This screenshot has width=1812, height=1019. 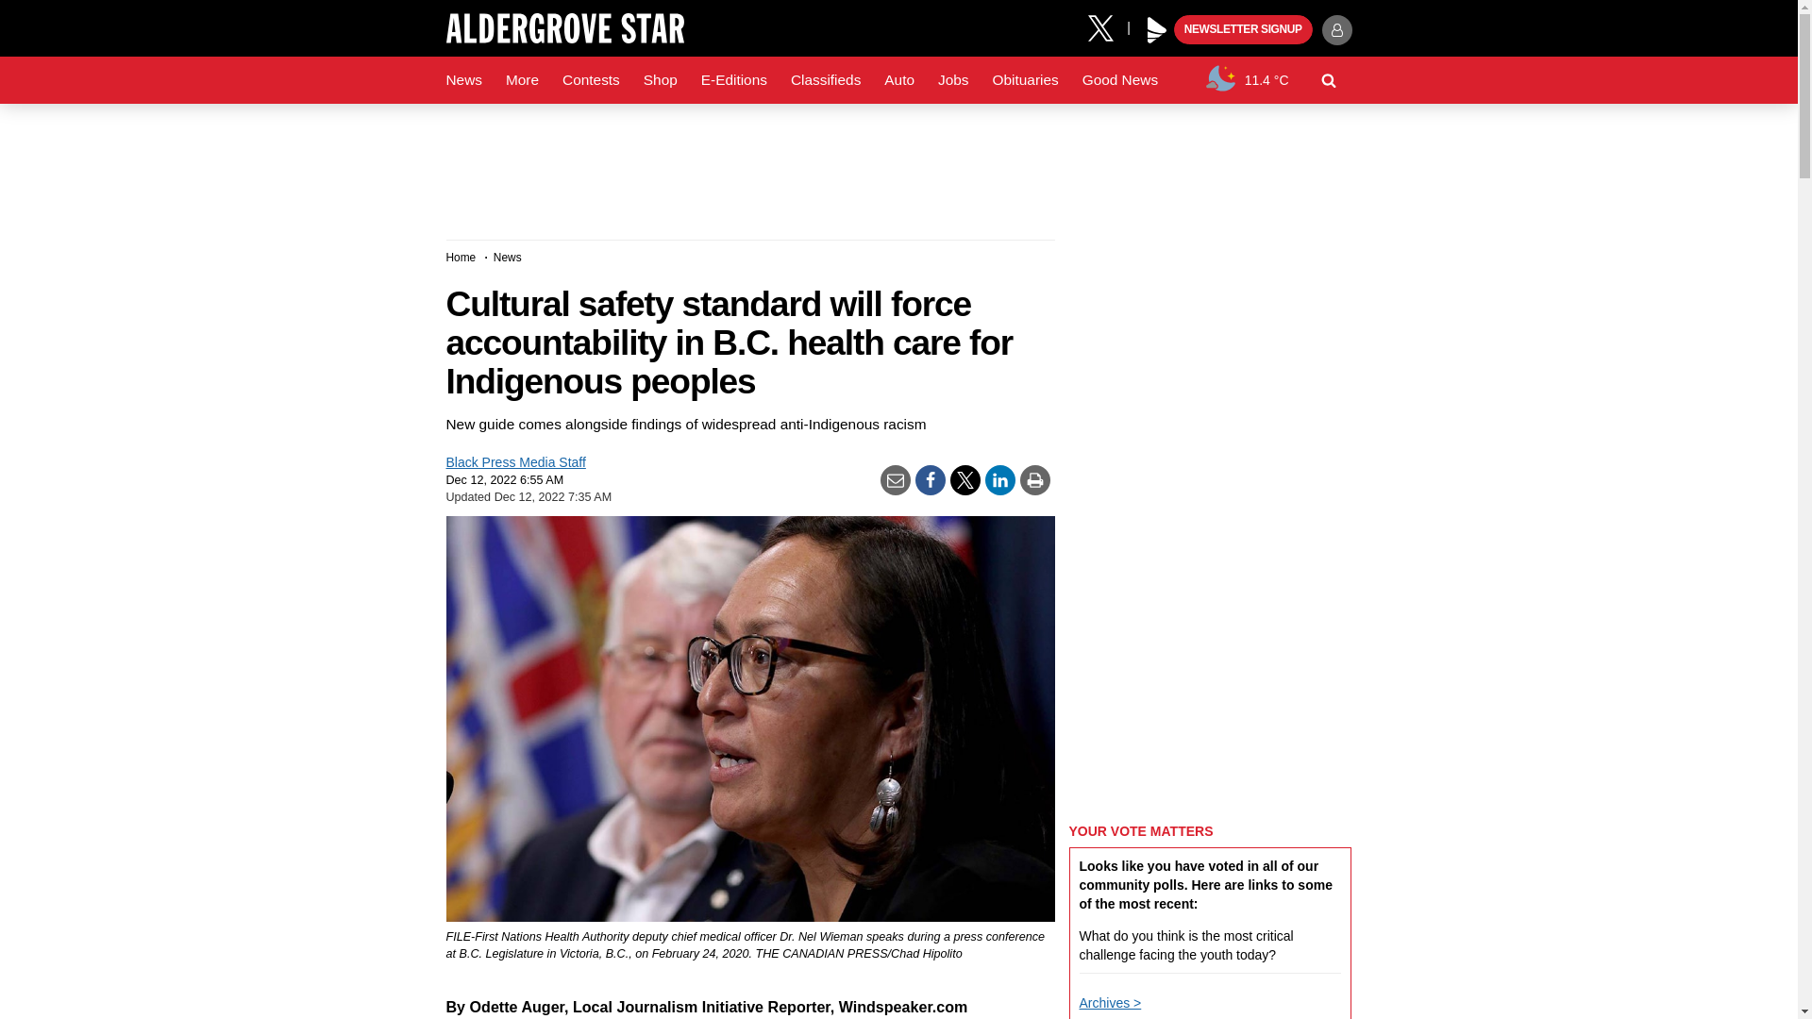 I want to click on News, so click(x=463, y=80).